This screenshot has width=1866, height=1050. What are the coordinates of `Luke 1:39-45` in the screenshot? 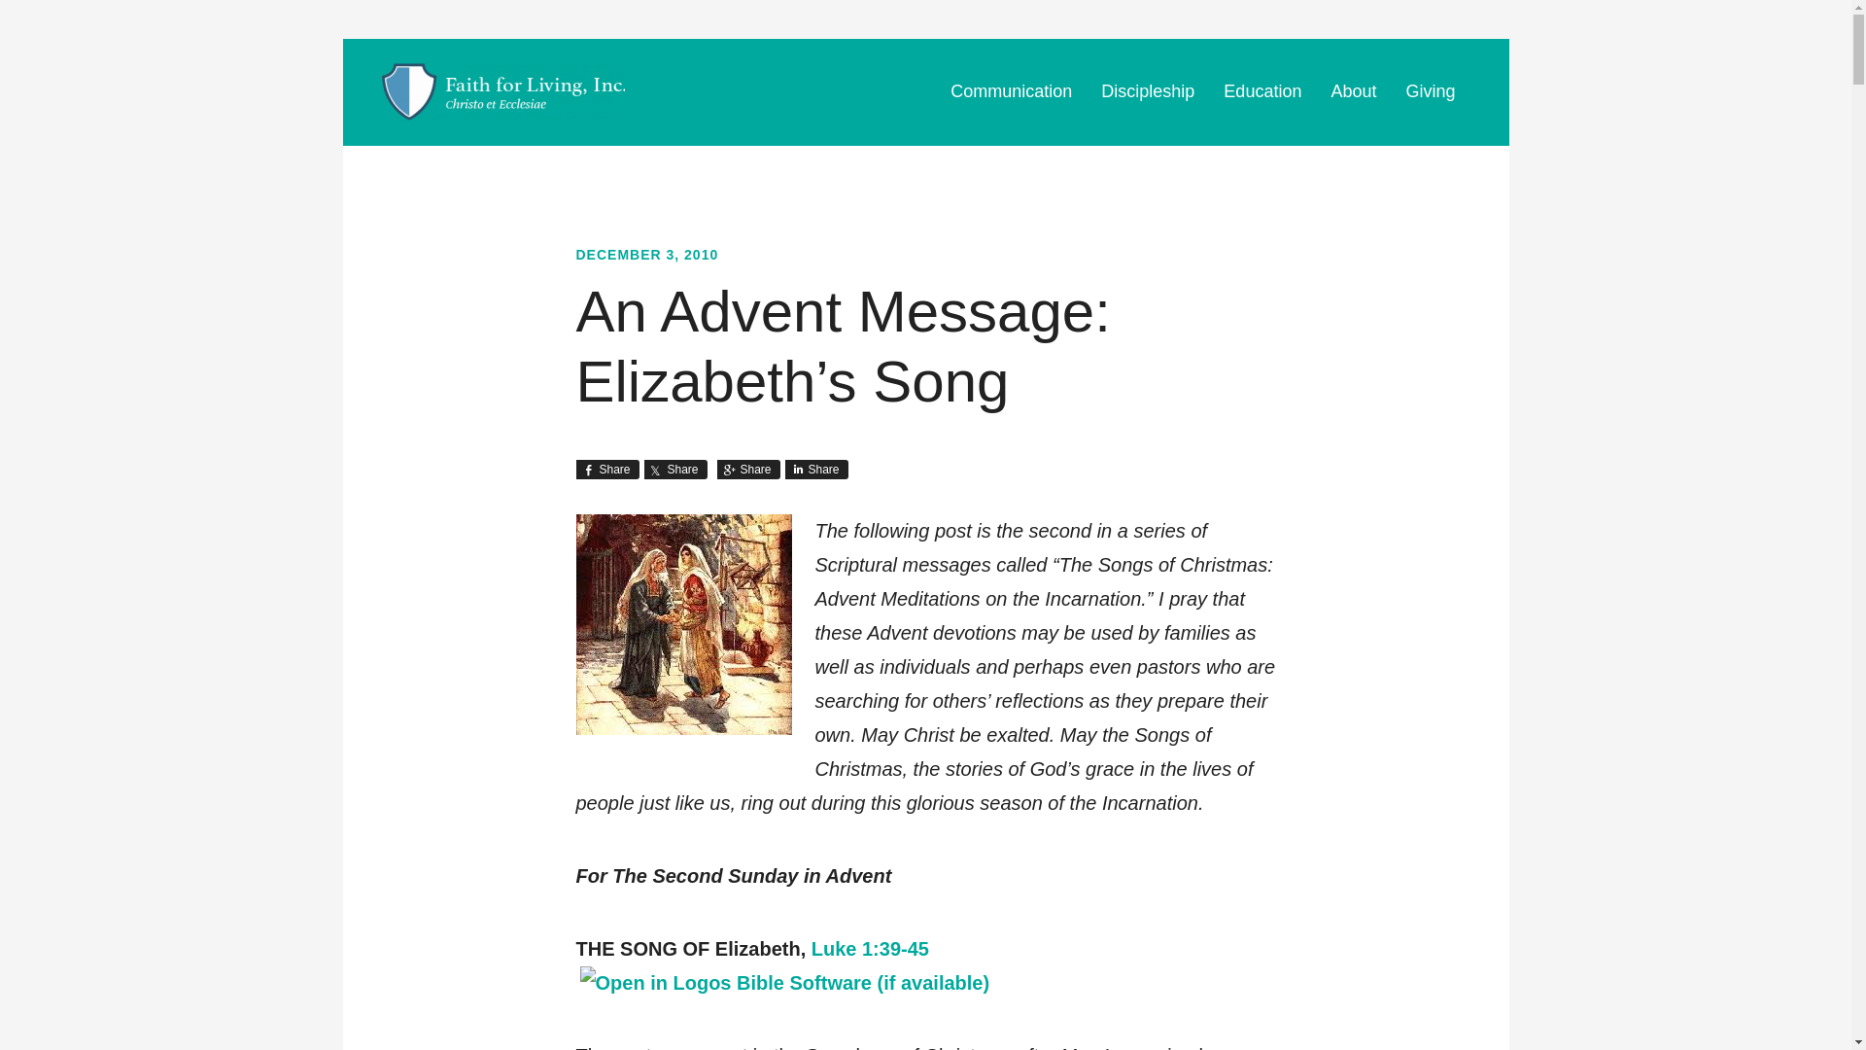 It's located at (871, 948).